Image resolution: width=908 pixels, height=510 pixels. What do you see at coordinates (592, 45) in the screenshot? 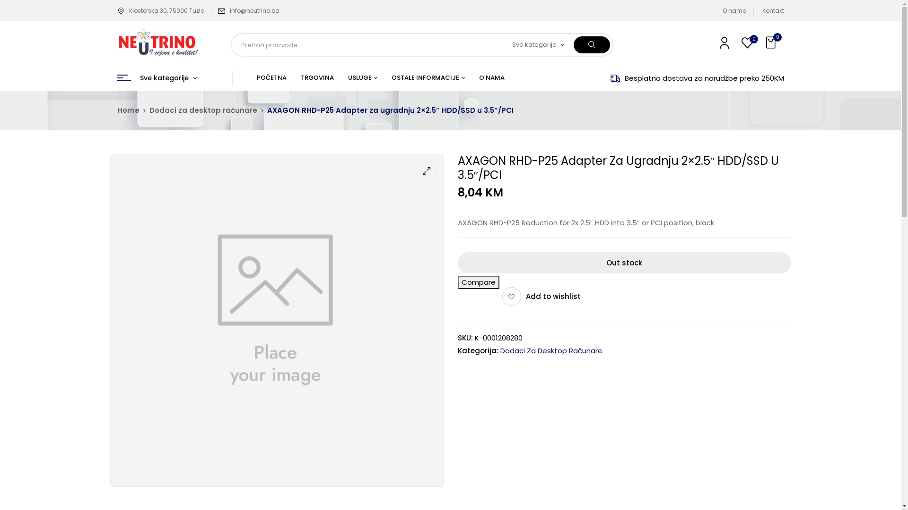
I see `search` at bounding box center [592, 45].